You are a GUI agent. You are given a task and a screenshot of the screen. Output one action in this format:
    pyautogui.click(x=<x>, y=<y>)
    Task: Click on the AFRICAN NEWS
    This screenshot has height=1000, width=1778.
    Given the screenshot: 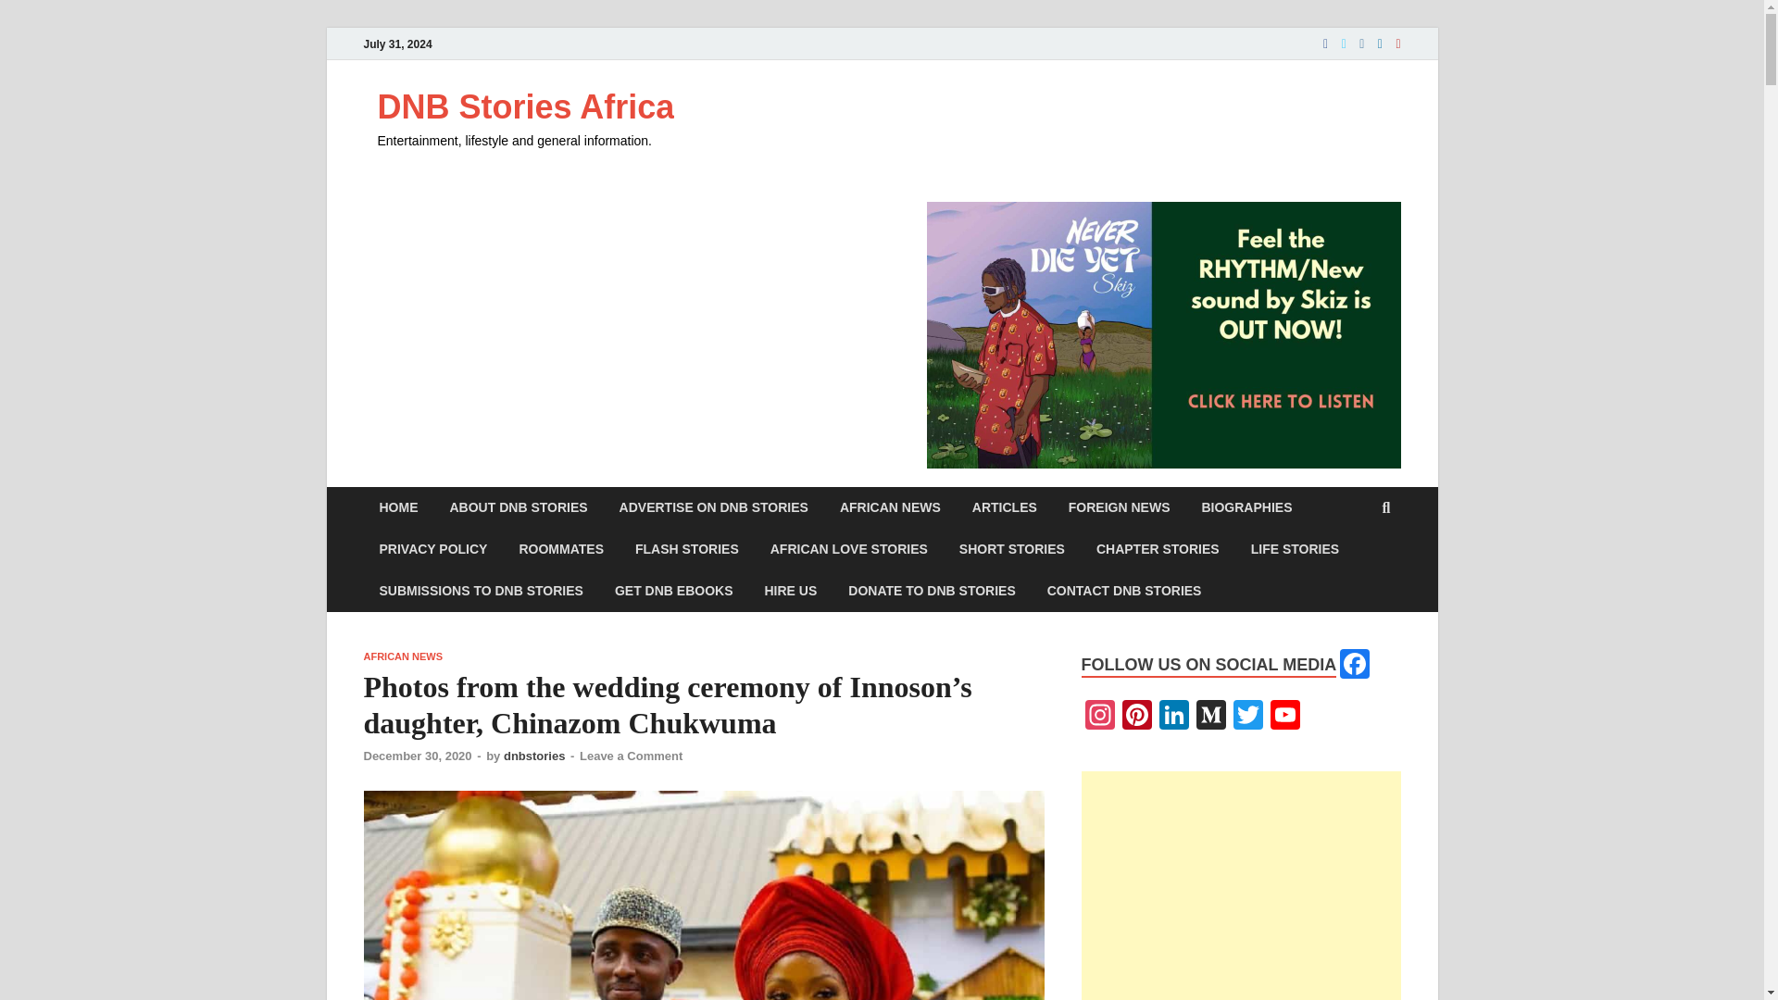 What is the action you would take?
    pyautogui.click(x=402, y=656)
    